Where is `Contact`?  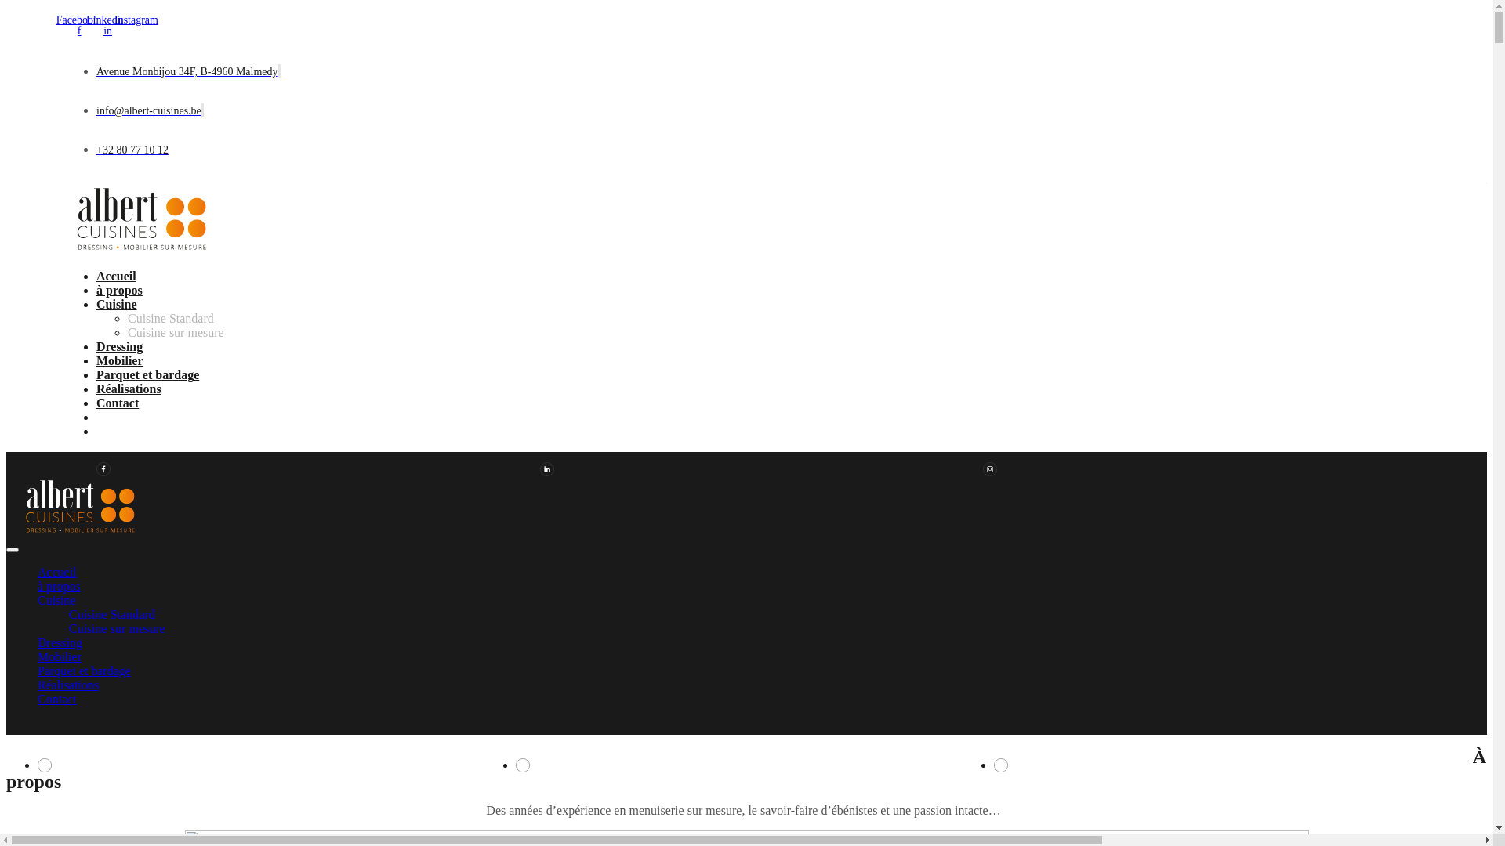 Contact is located at coordinates (57, 699).